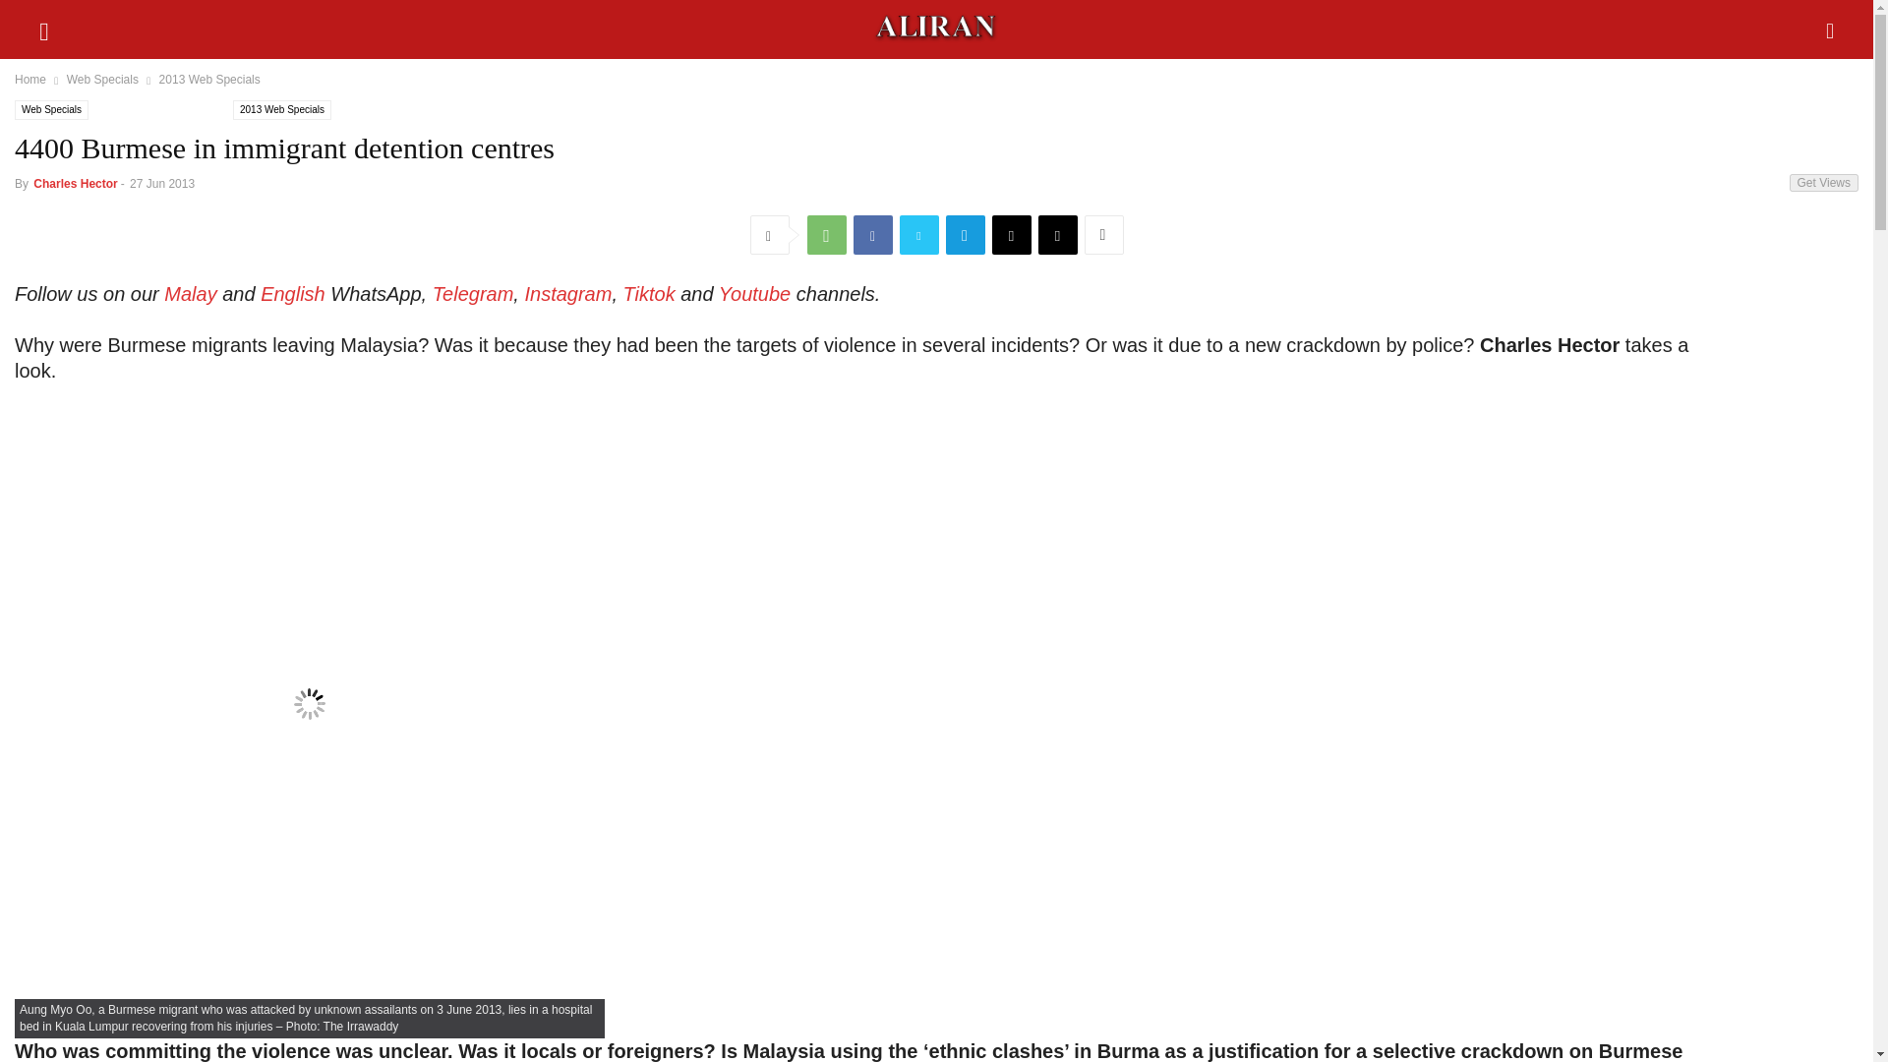 This screenshot has height=1062, width=1888. Describe the element at coordinates (51, 110) in the screenshot. I see `Web Specials` at that location.